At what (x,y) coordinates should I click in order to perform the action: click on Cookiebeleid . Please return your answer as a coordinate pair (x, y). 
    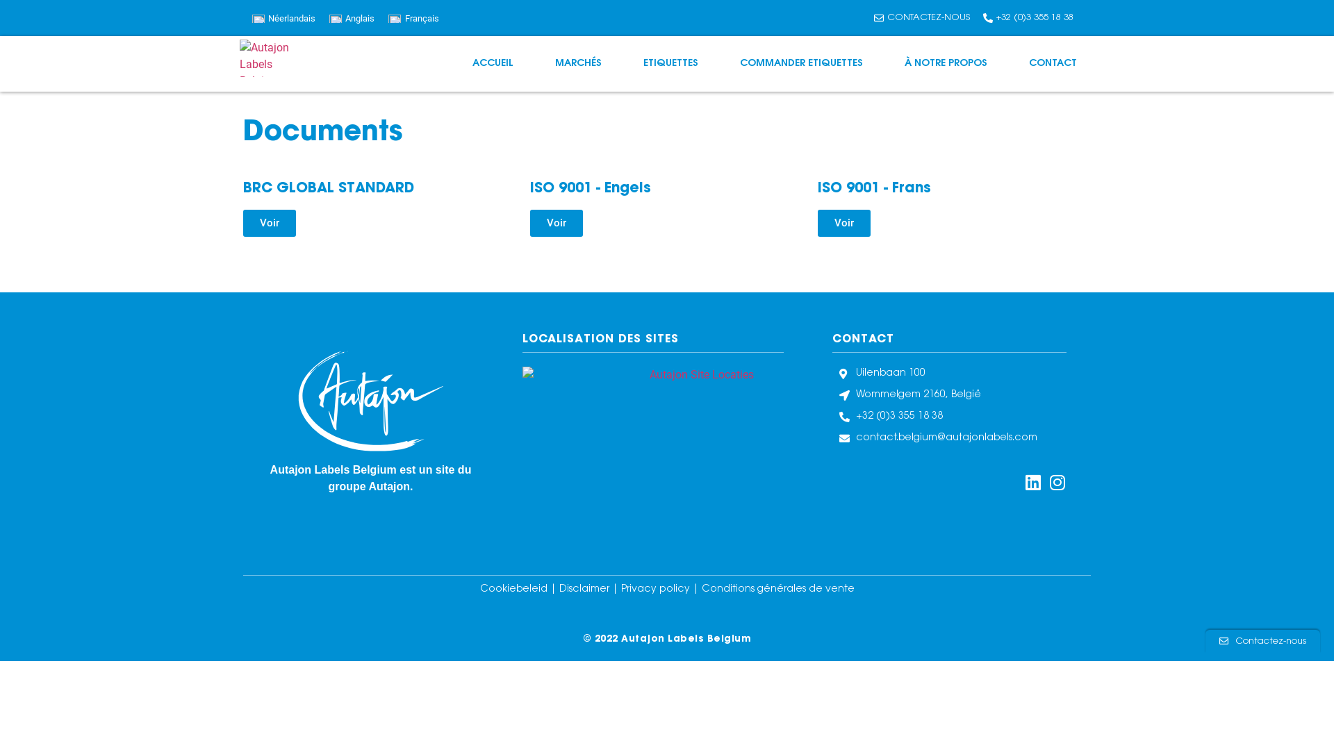
    Looking at the image, I should click on (514, 590).